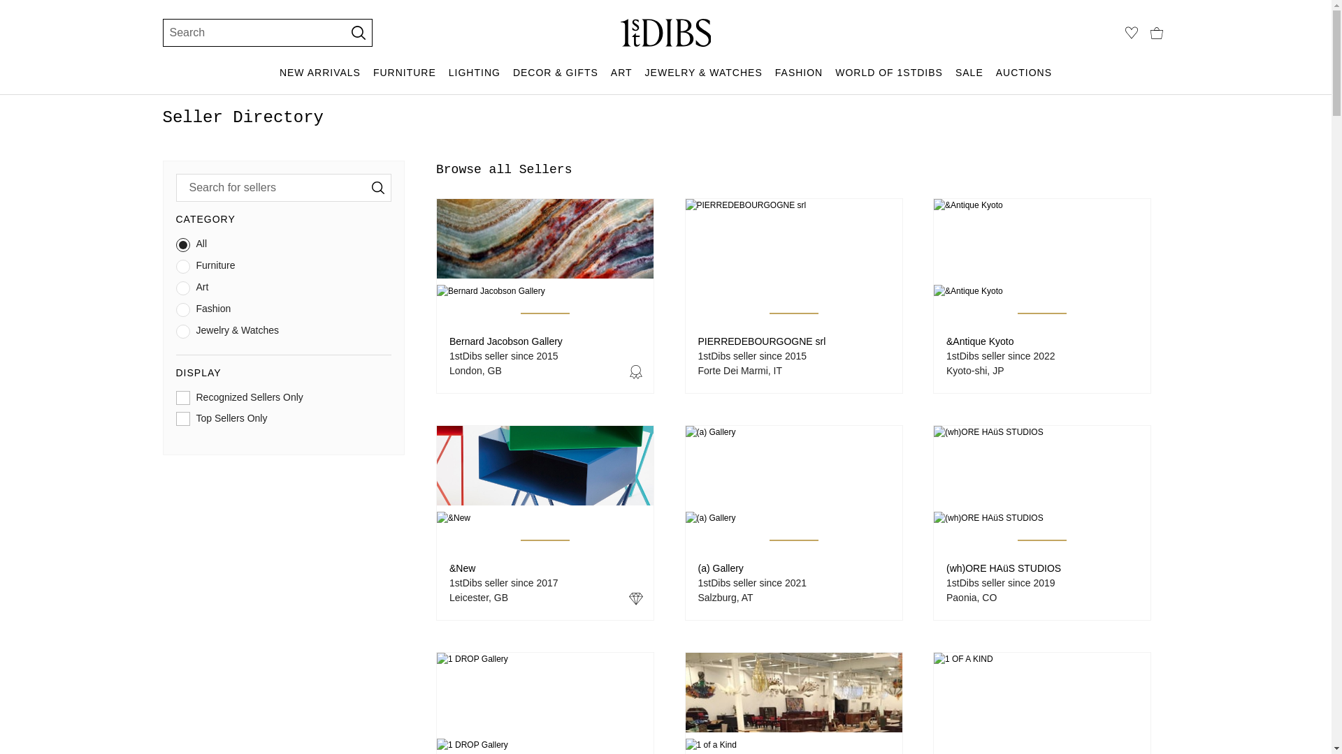 Image resolution: width=1342 pixels, height=754 pixels. Describe the element at coordinates (6, 6) in the screenshot. I see `SKIP TO MAIN CONTENT` at that location.